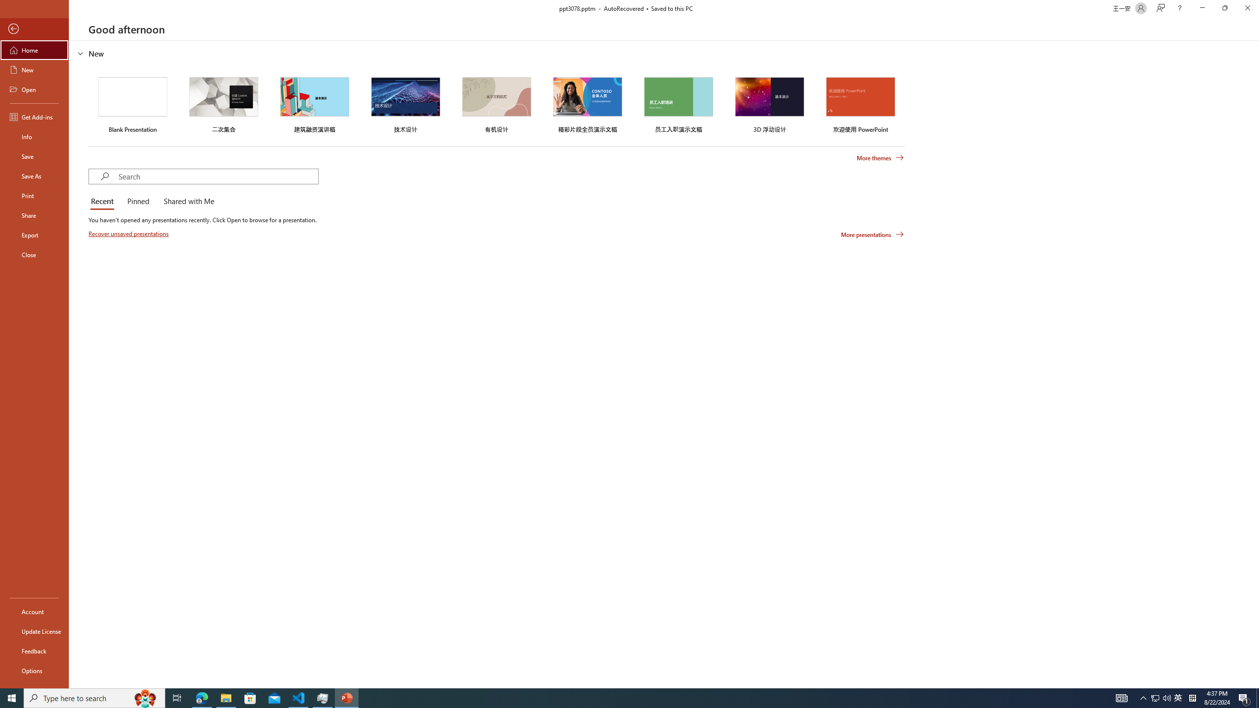 The image size is (1259, 708). Describe the element at coordinates (34, 29) in the screenshot. I see `Back` at that location.